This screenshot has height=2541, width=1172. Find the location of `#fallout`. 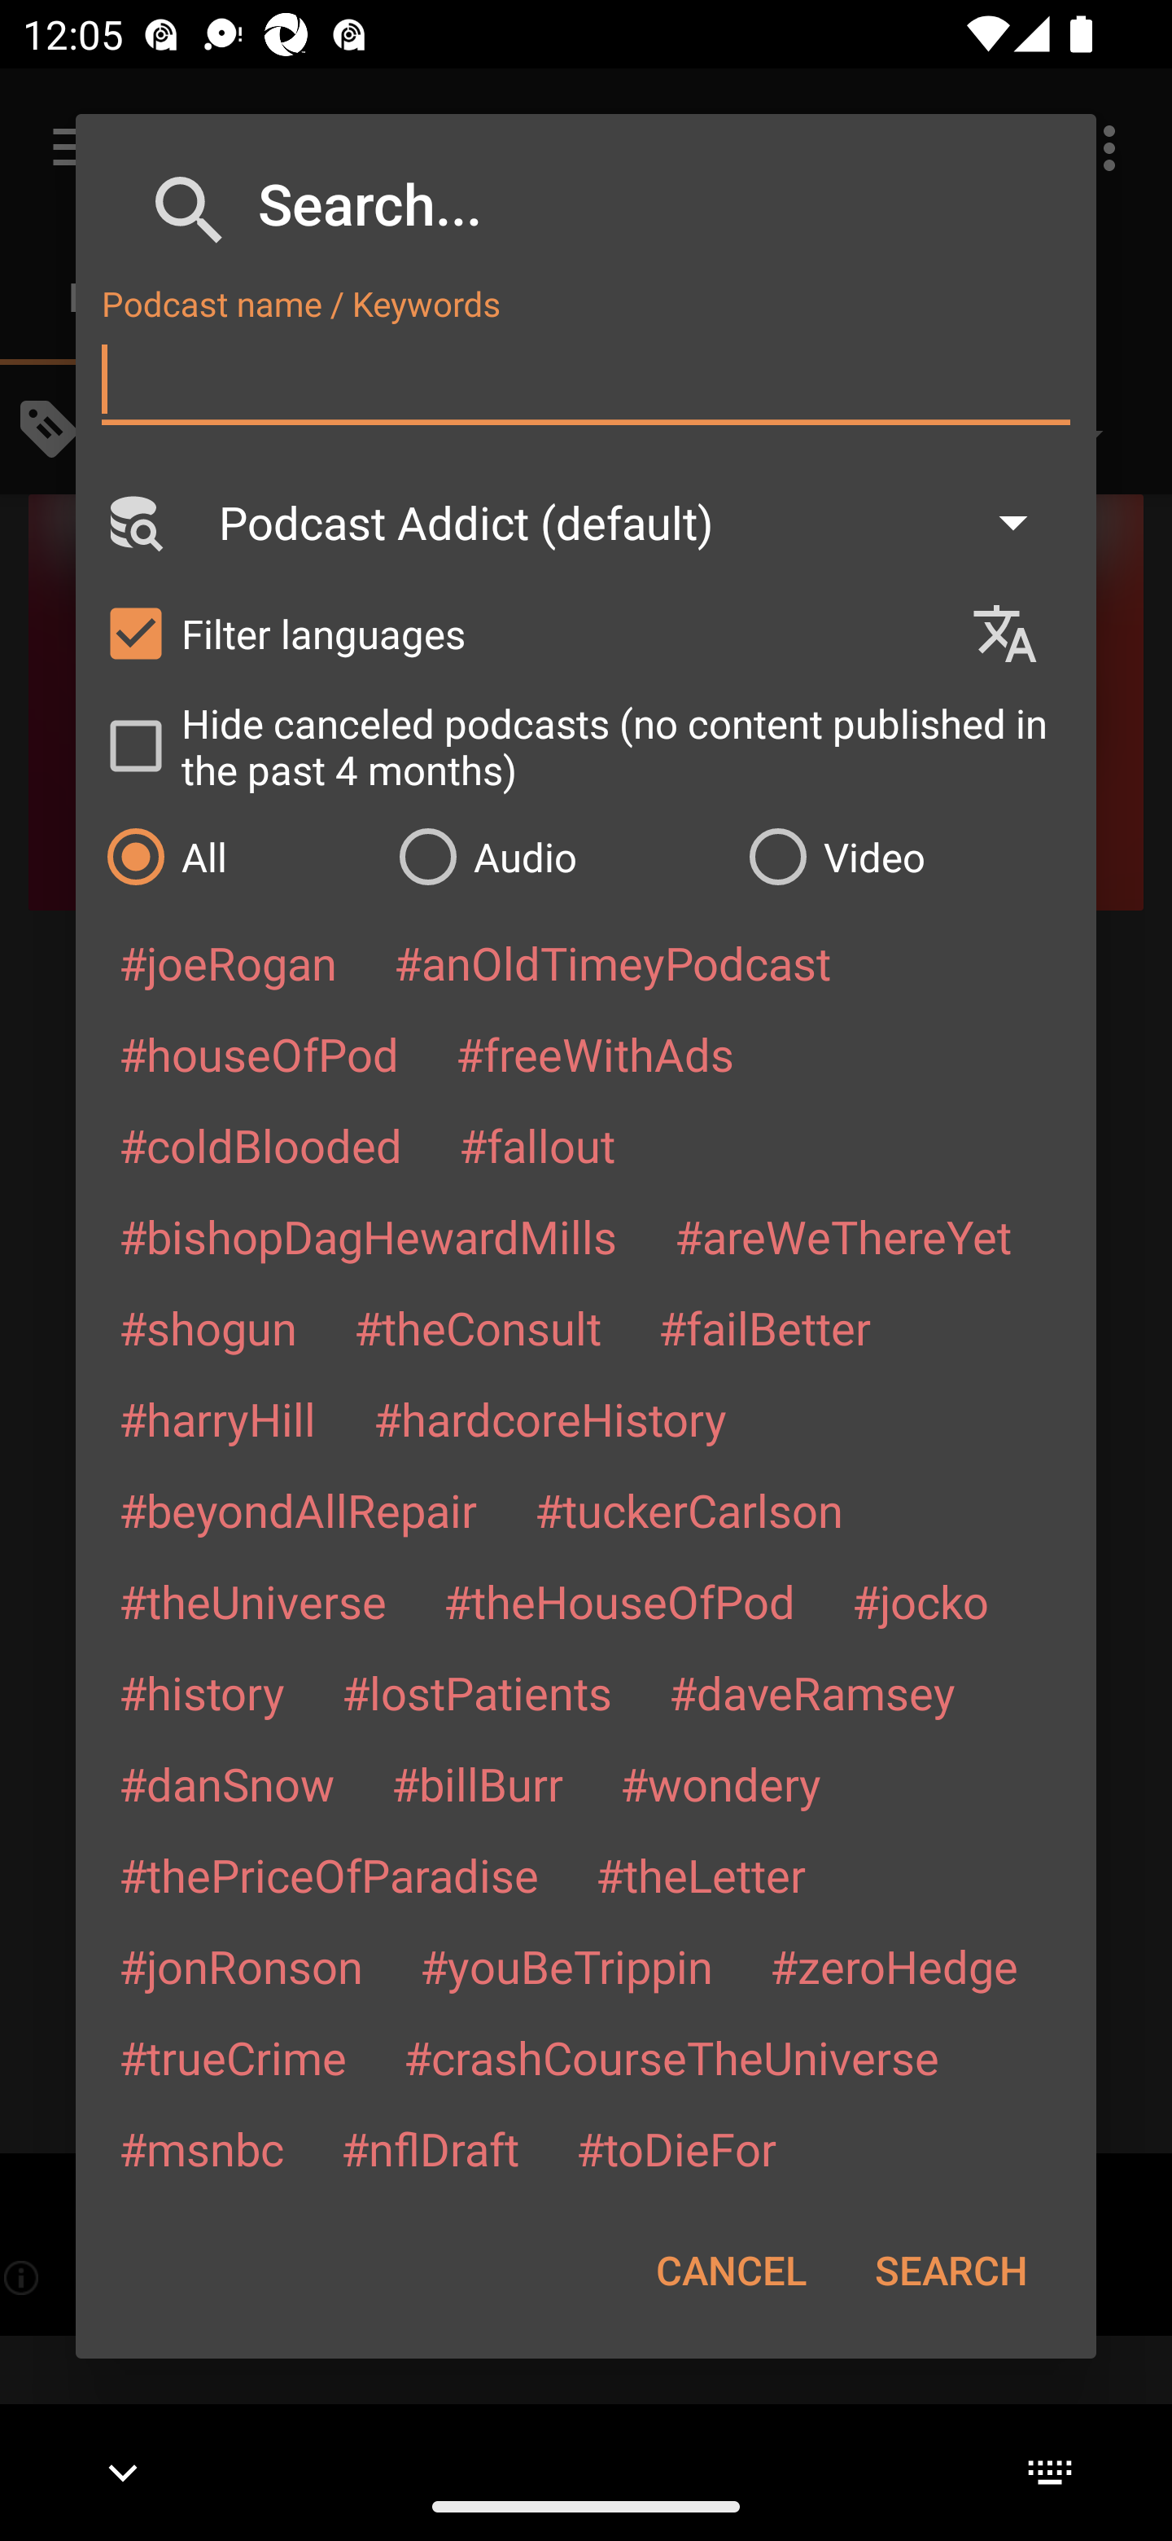

#fallout is located at coordinates (537, 1144).